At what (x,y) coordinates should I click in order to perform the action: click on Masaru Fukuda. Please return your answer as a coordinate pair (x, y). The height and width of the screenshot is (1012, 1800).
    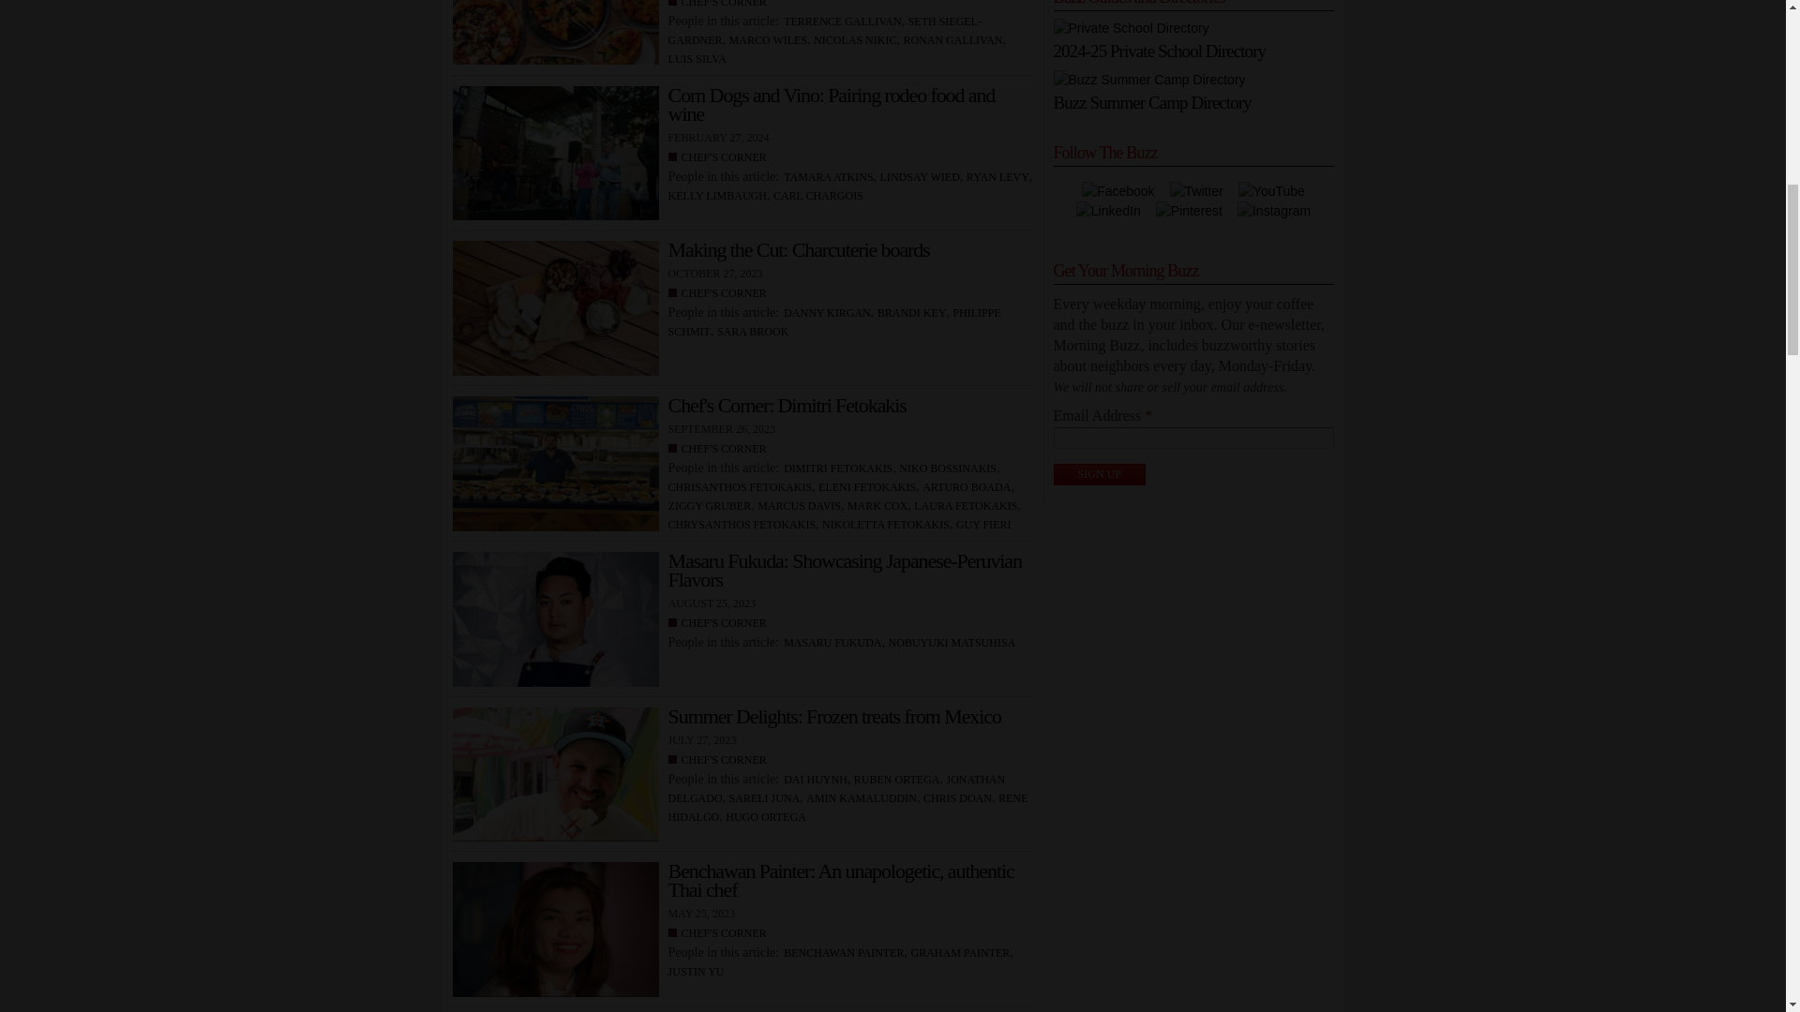
    Looking at the image, I should click on (559, 624).